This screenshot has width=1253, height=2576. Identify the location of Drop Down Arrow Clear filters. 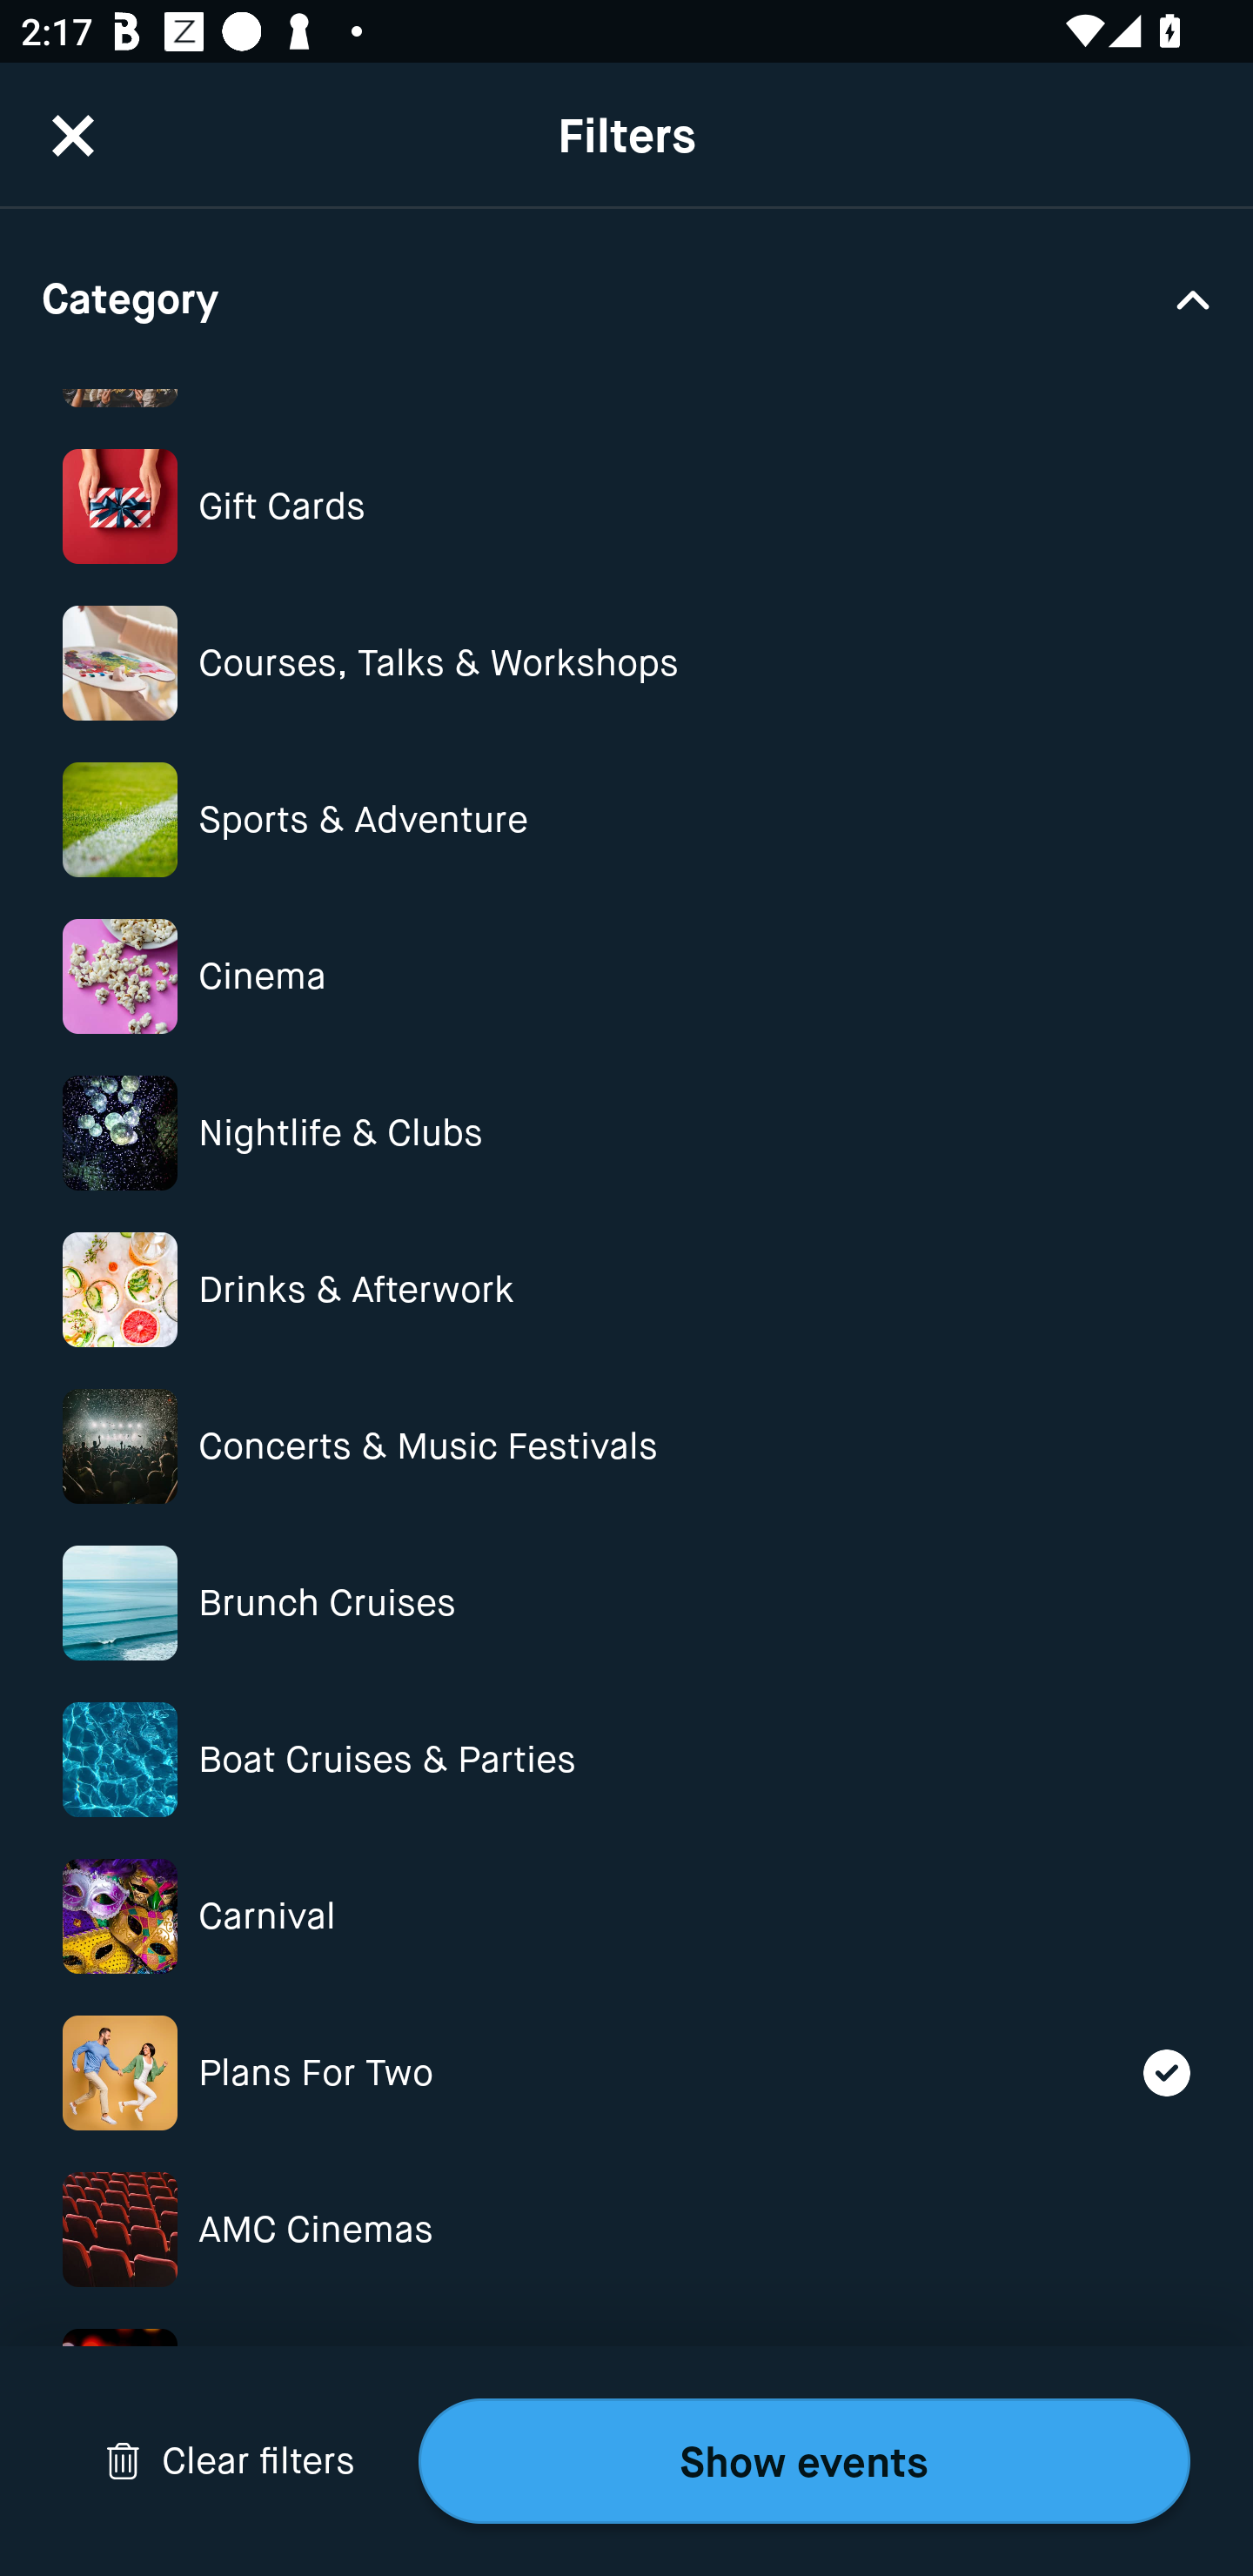
(230, 2461).